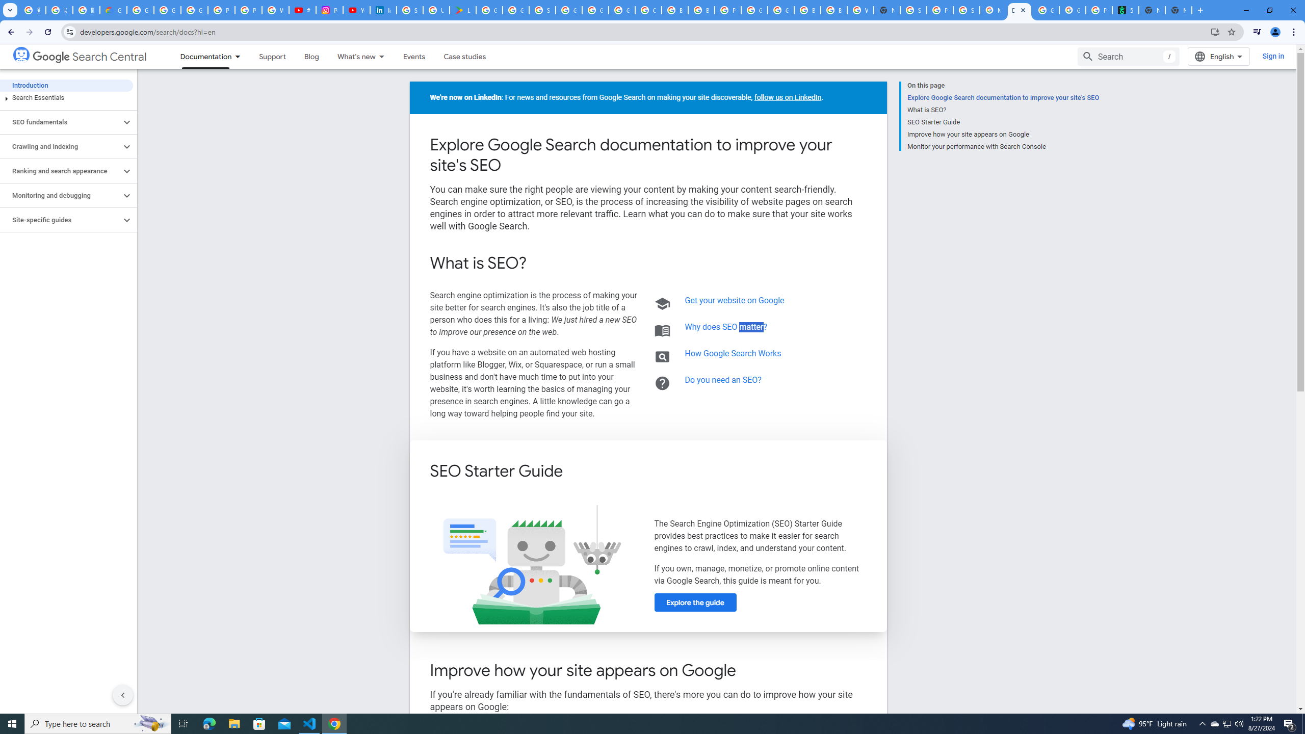 The image size is (1305, 734). I want to click on Install Google Developers, so click(1215, 32).